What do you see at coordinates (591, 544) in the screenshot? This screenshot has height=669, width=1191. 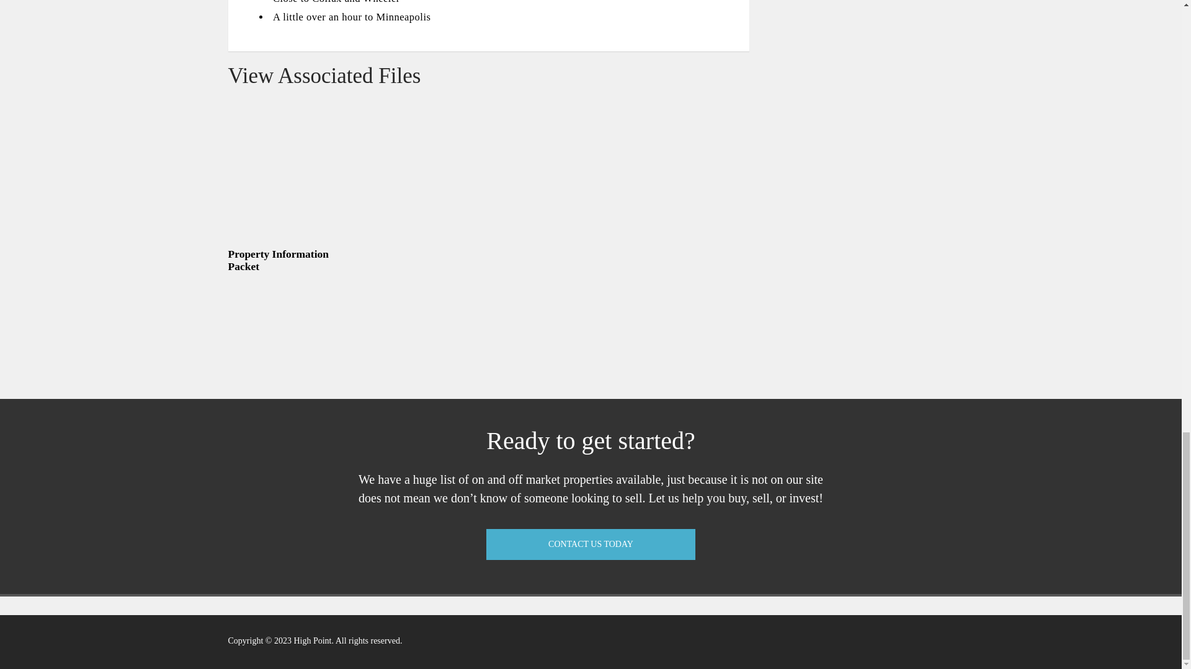 I see `CONTACT US TODAY` at bounding box center [591, 544].